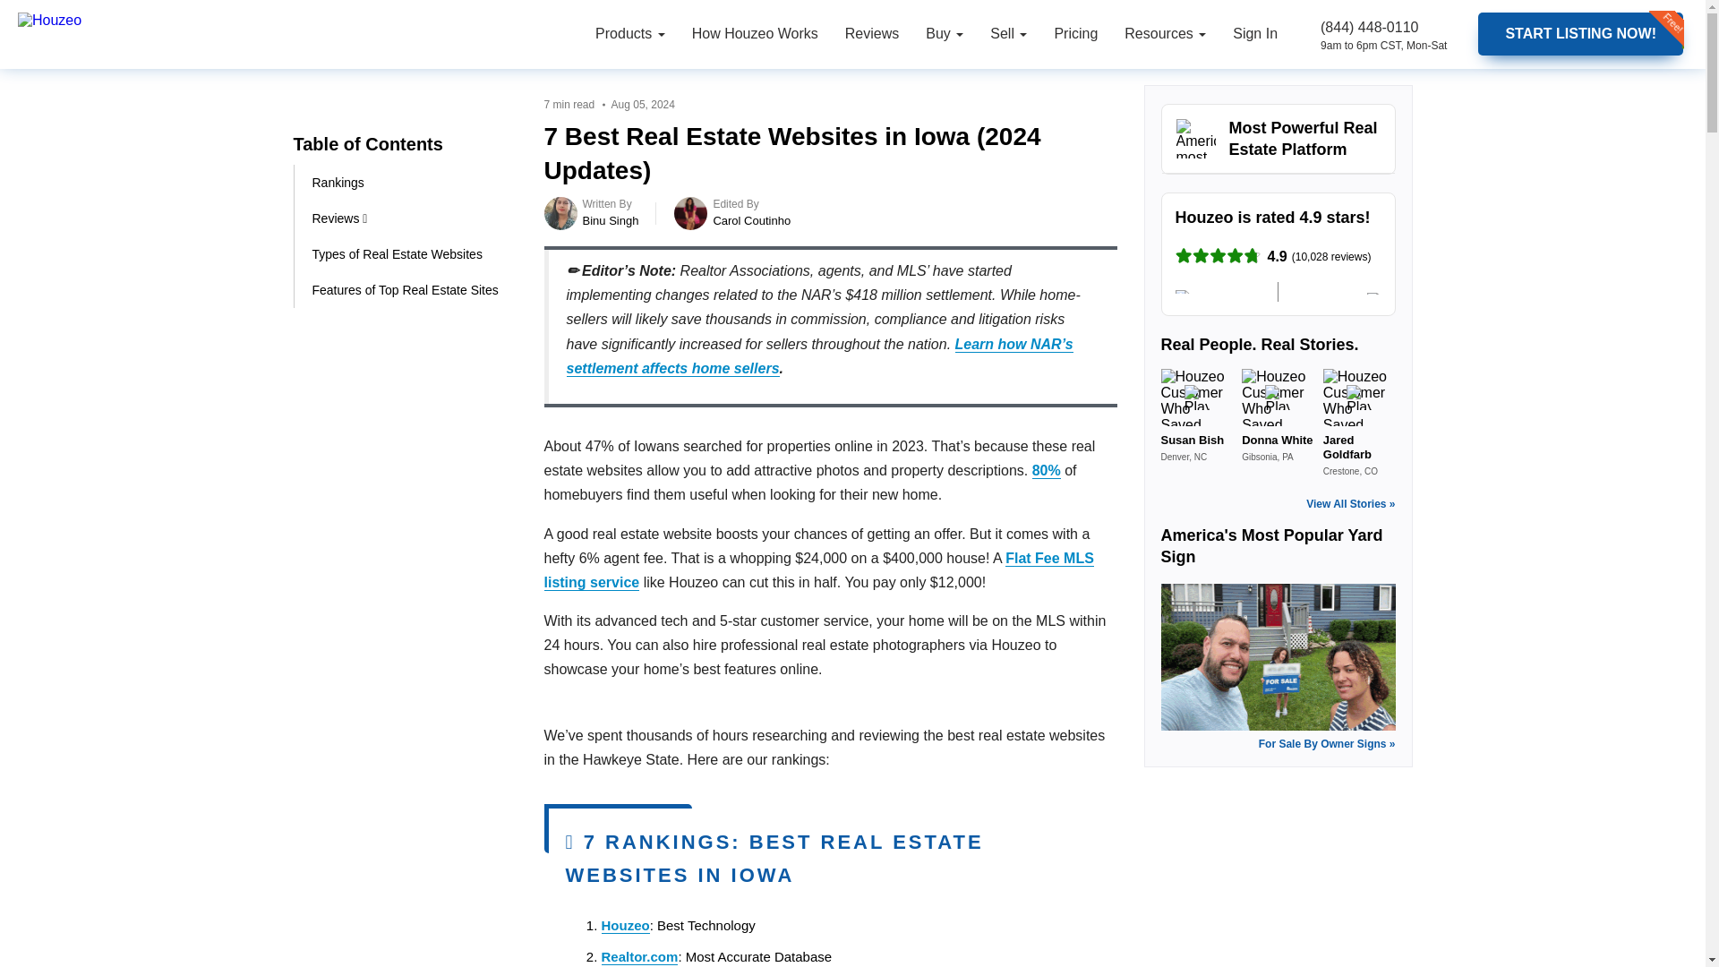 This screenshot has height=967, width=1719. I want to click on Types of Real Estate Websites, so click(410, 253).